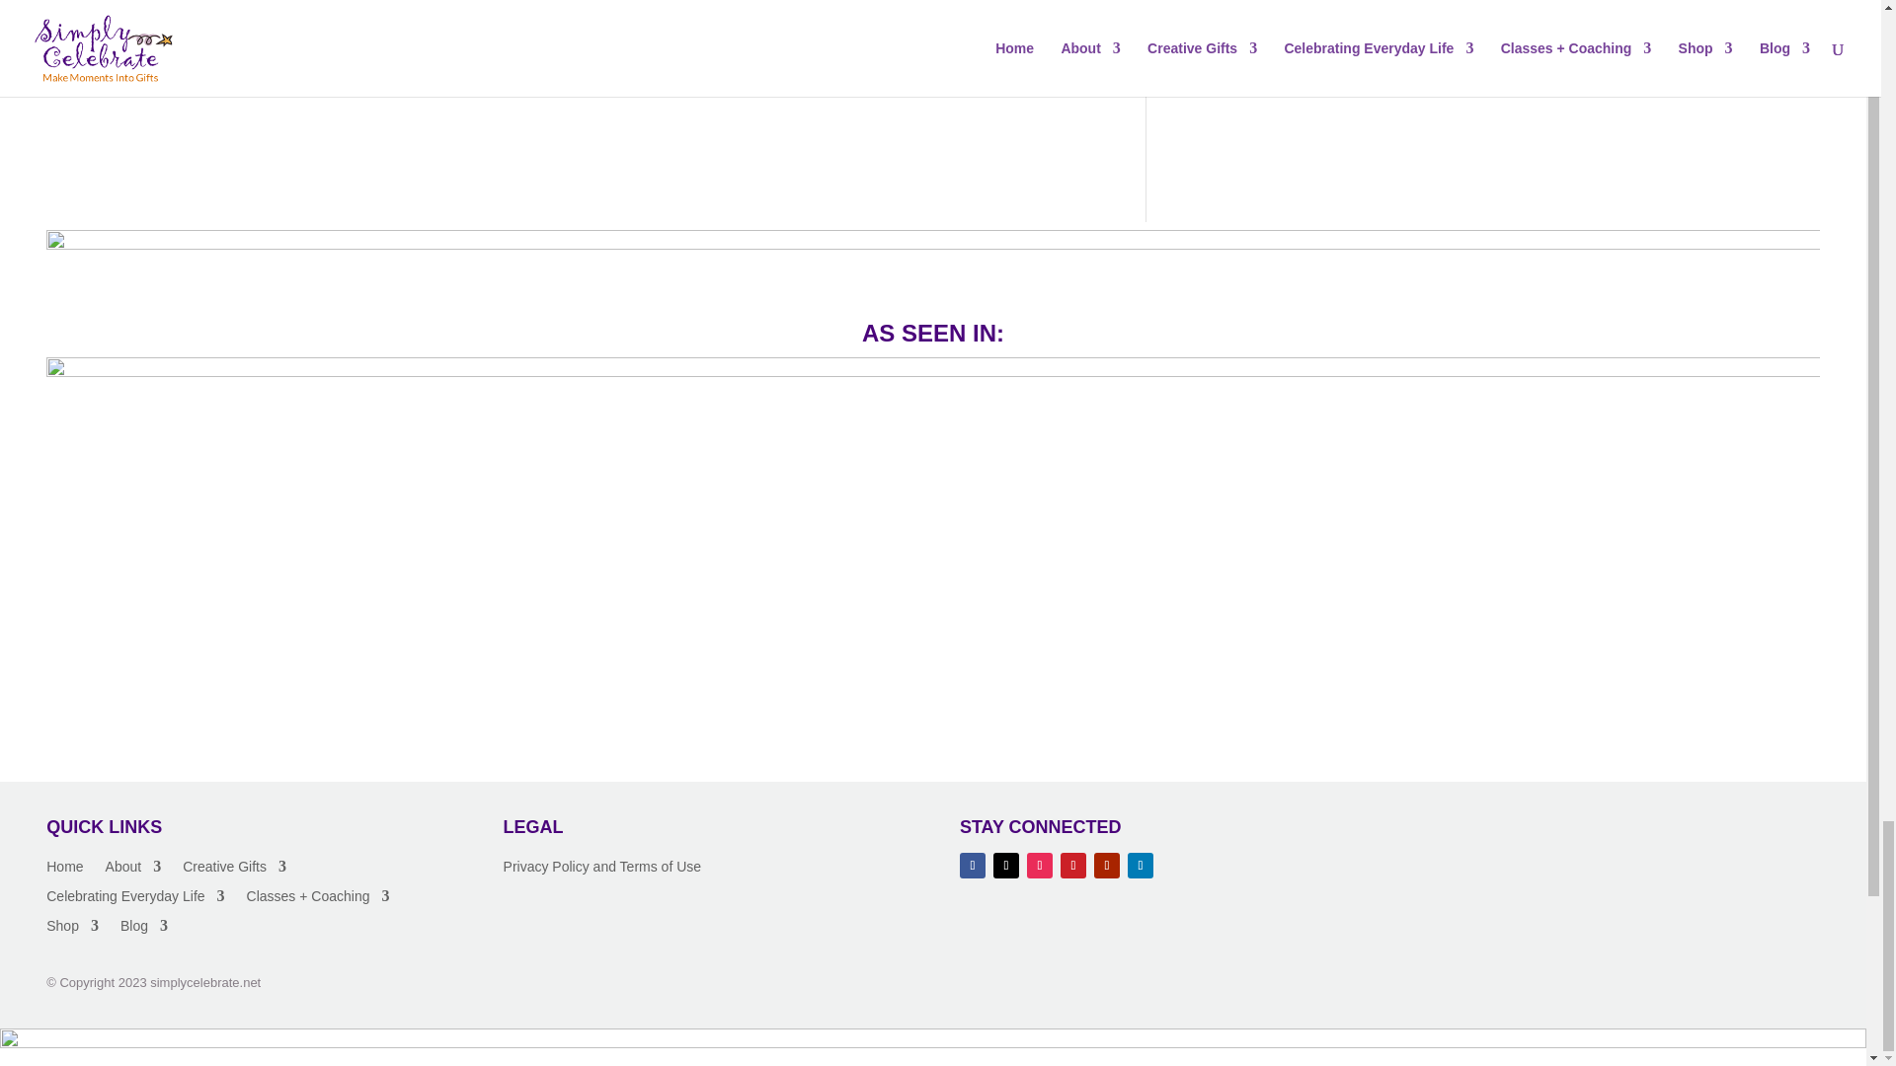 This screenshot has width=1896, height=1066. I want to click on Submit Comment, so click(1015, 41).